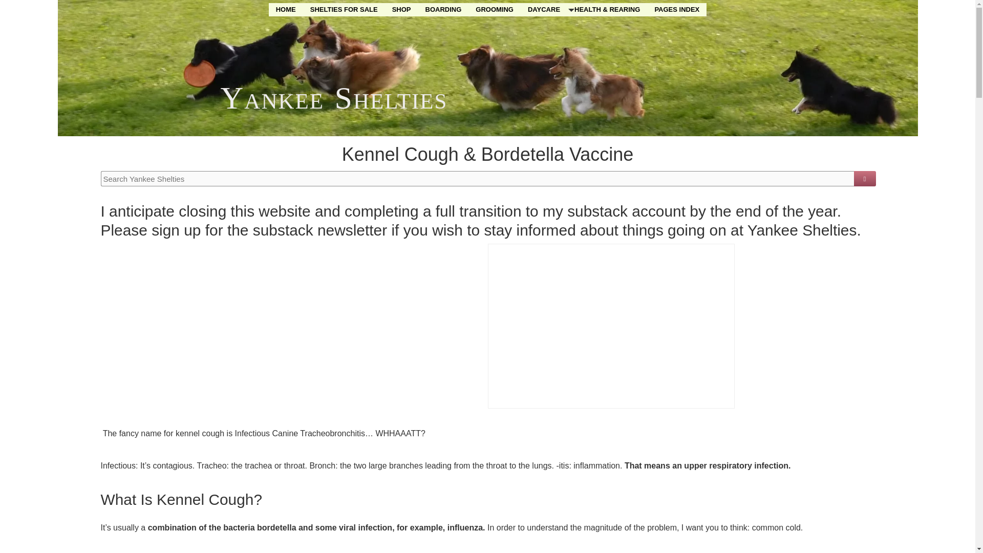 This screenshot has width=983, height=553. Describe the element at coordinates (443, 10) in the screenshot. I see `BOARDING` at that location.